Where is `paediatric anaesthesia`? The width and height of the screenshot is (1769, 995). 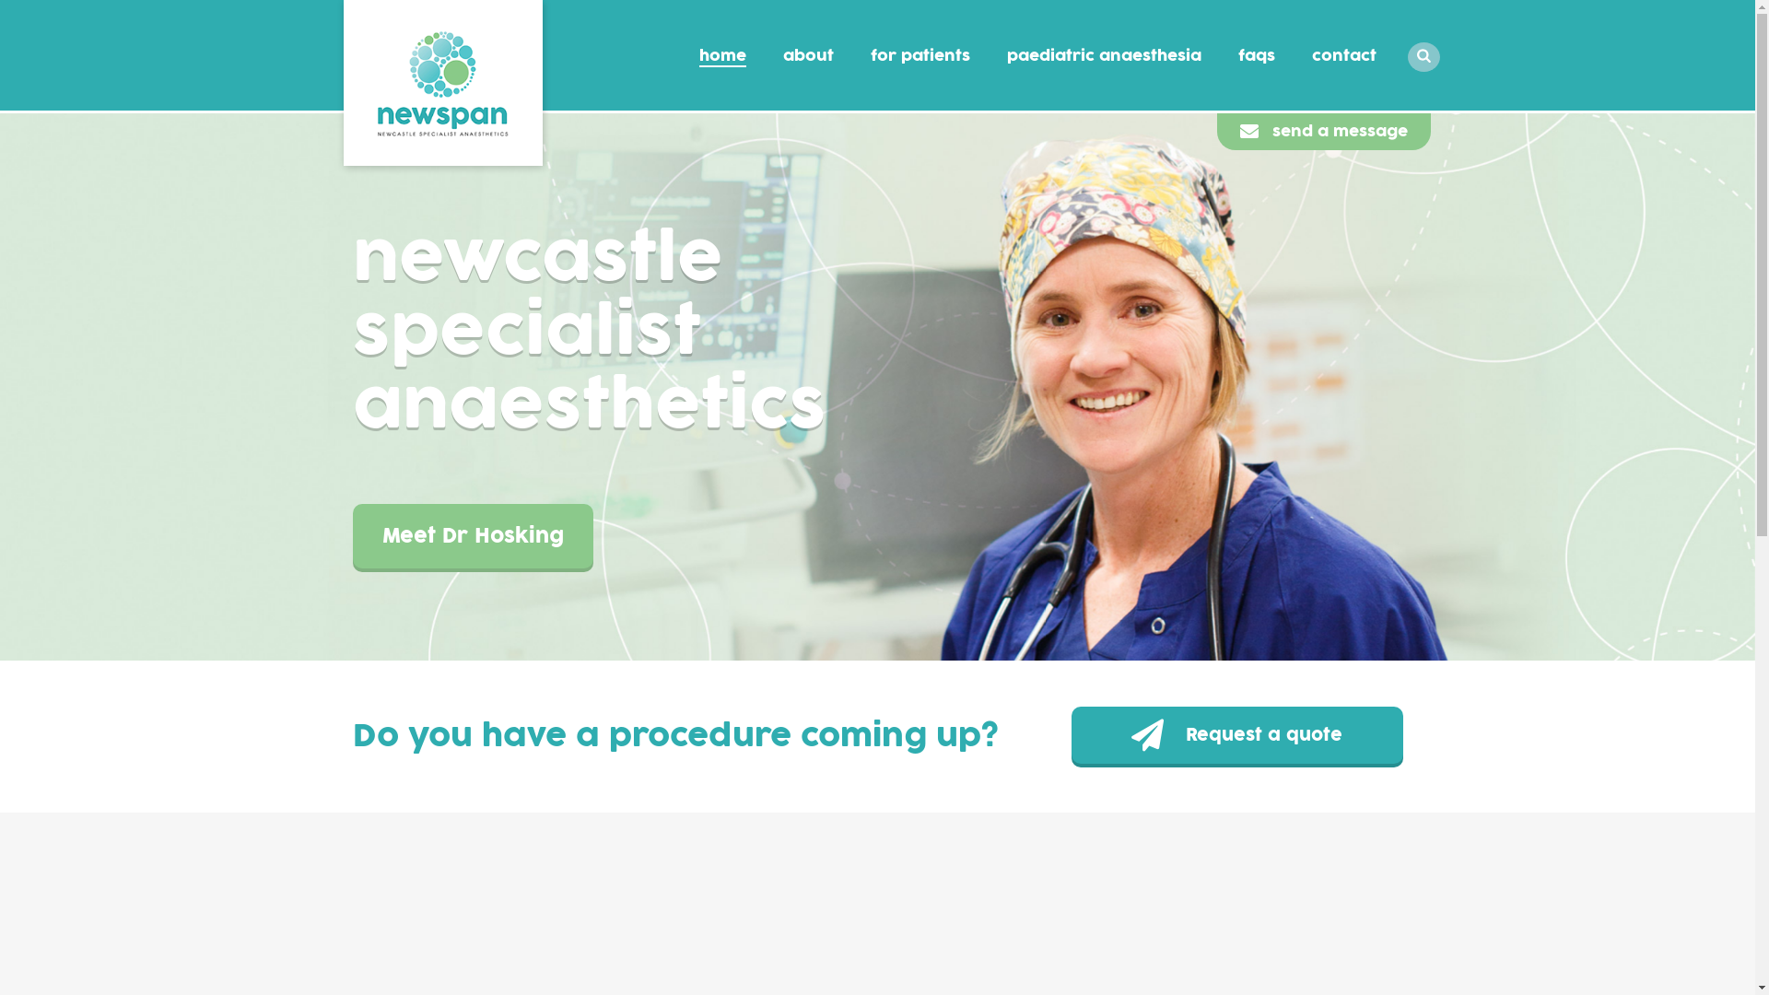
paediatric anaesthesia is located at coordinates (1104, 56).